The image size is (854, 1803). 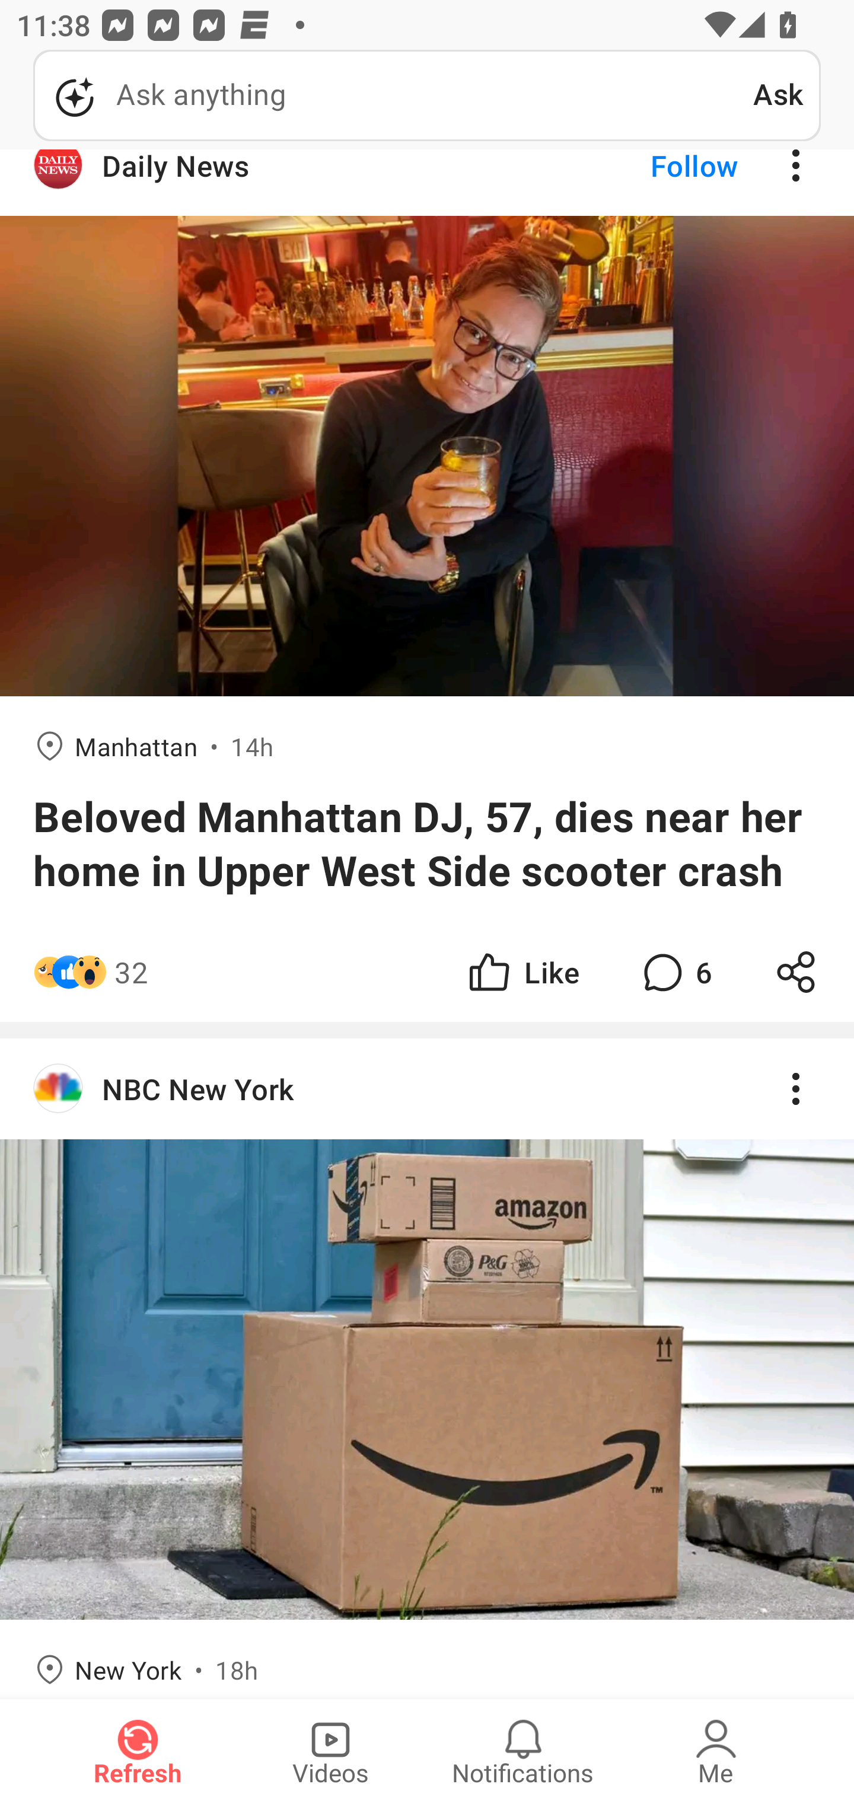 What do you see at coordinates (427, 1368) in the screenshot?
I see `NBC New York New York   •  18h` at bounding box center [427, 1368].